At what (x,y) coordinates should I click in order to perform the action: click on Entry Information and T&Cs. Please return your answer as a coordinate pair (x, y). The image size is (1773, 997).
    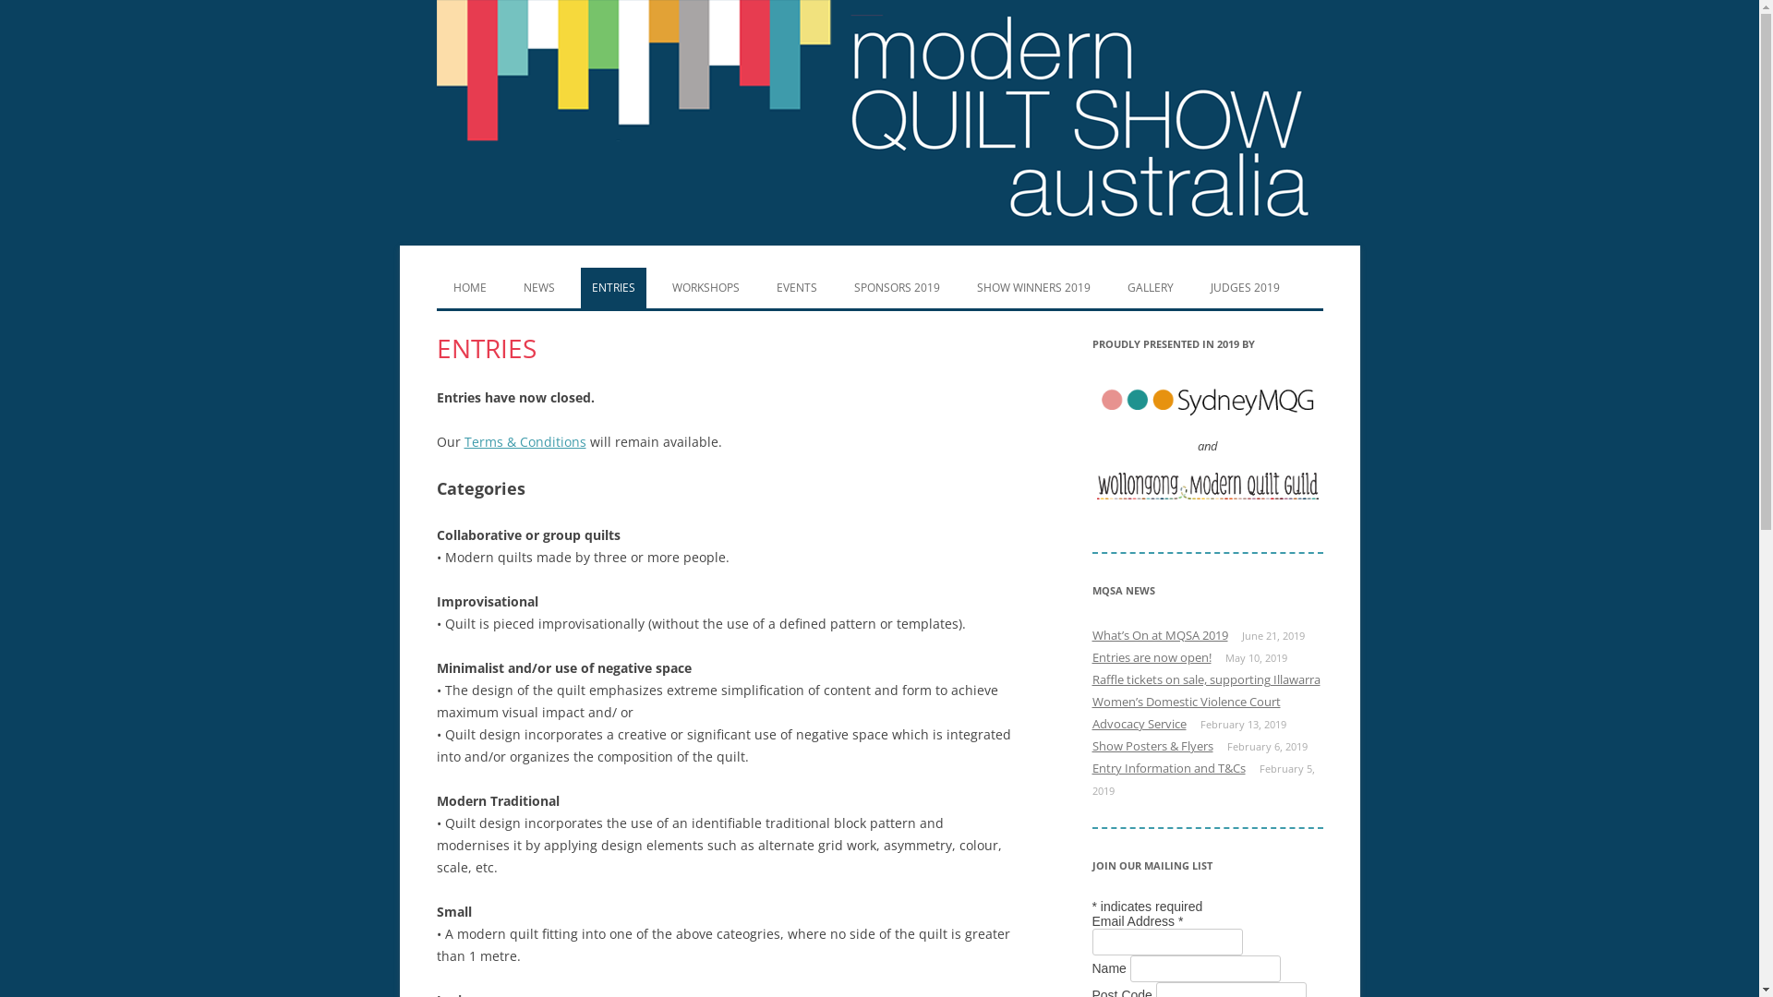
    Looking at the image, I should click on (1168, 768).